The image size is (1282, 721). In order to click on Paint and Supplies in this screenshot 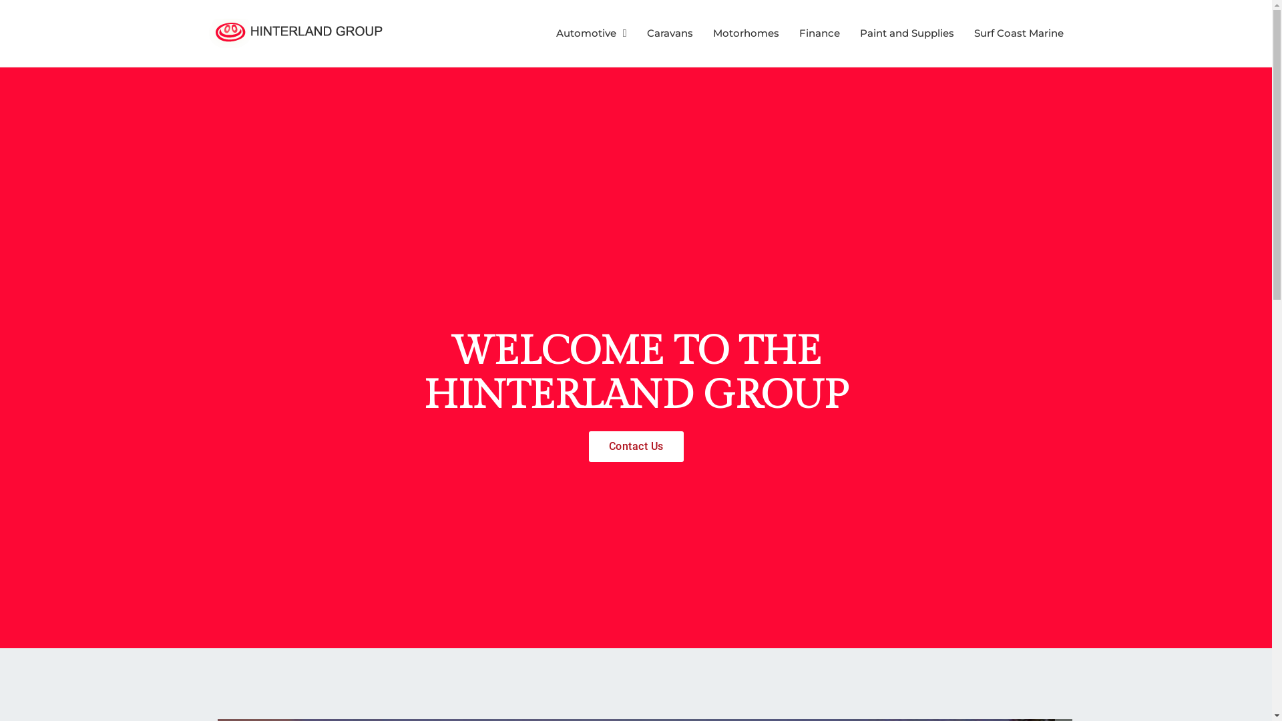, I will do `click(907, 33)`.